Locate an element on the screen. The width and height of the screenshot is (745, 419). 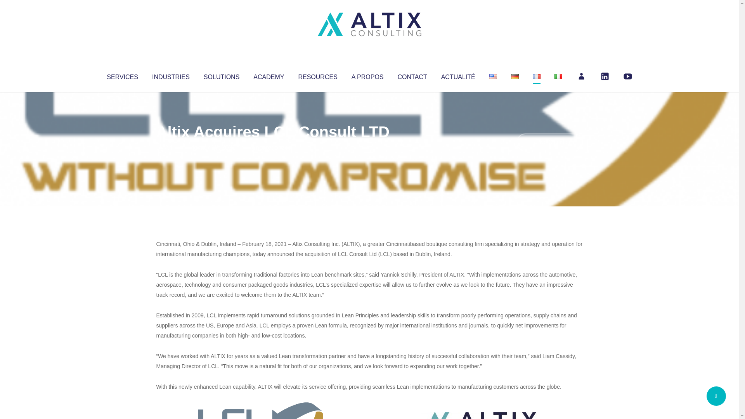
Articles par Altix is located at coordinates (171, 147).